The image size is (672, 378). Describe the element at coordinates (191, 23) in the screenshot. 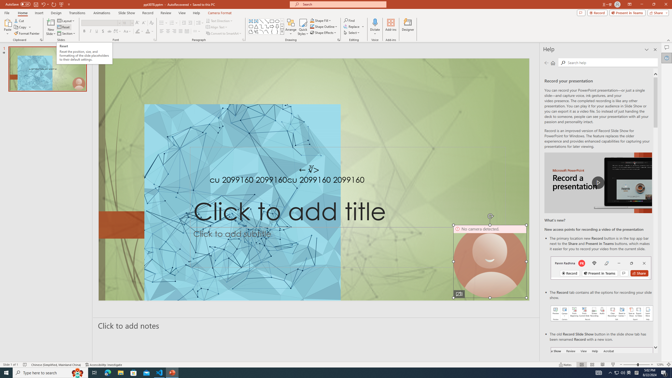

I see `Increase Indent` at that location.